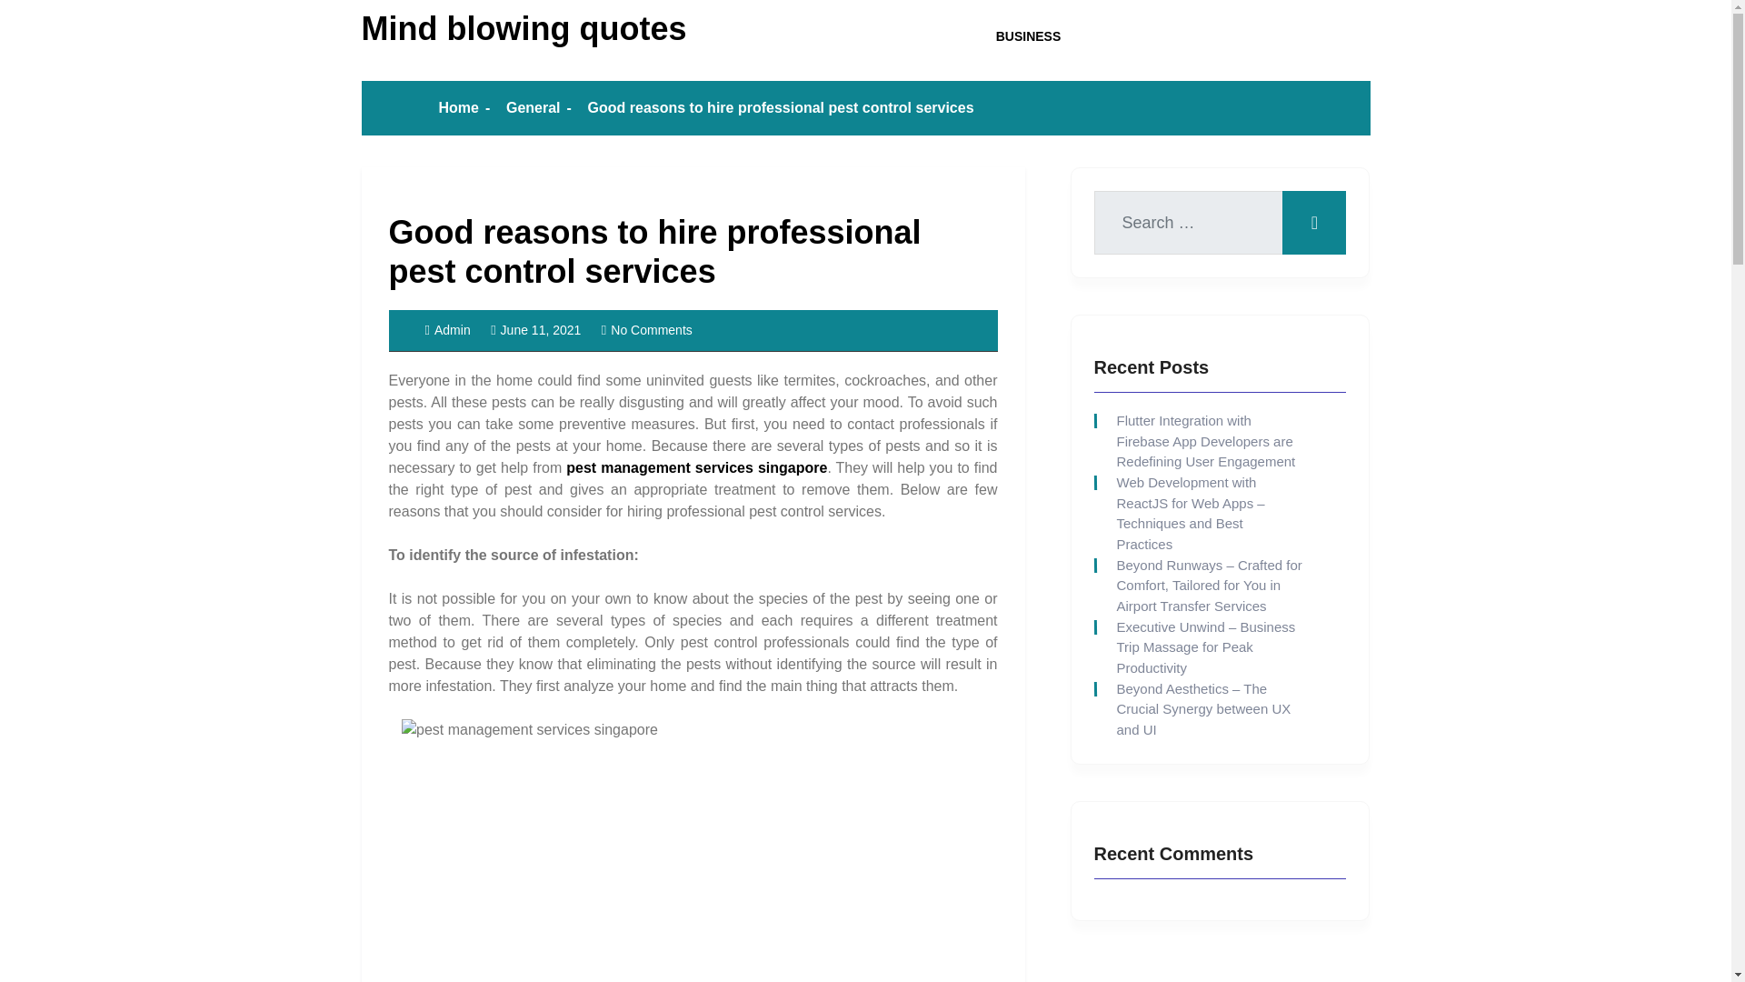  I want to click on pest management services singapore, so click(696, 467).